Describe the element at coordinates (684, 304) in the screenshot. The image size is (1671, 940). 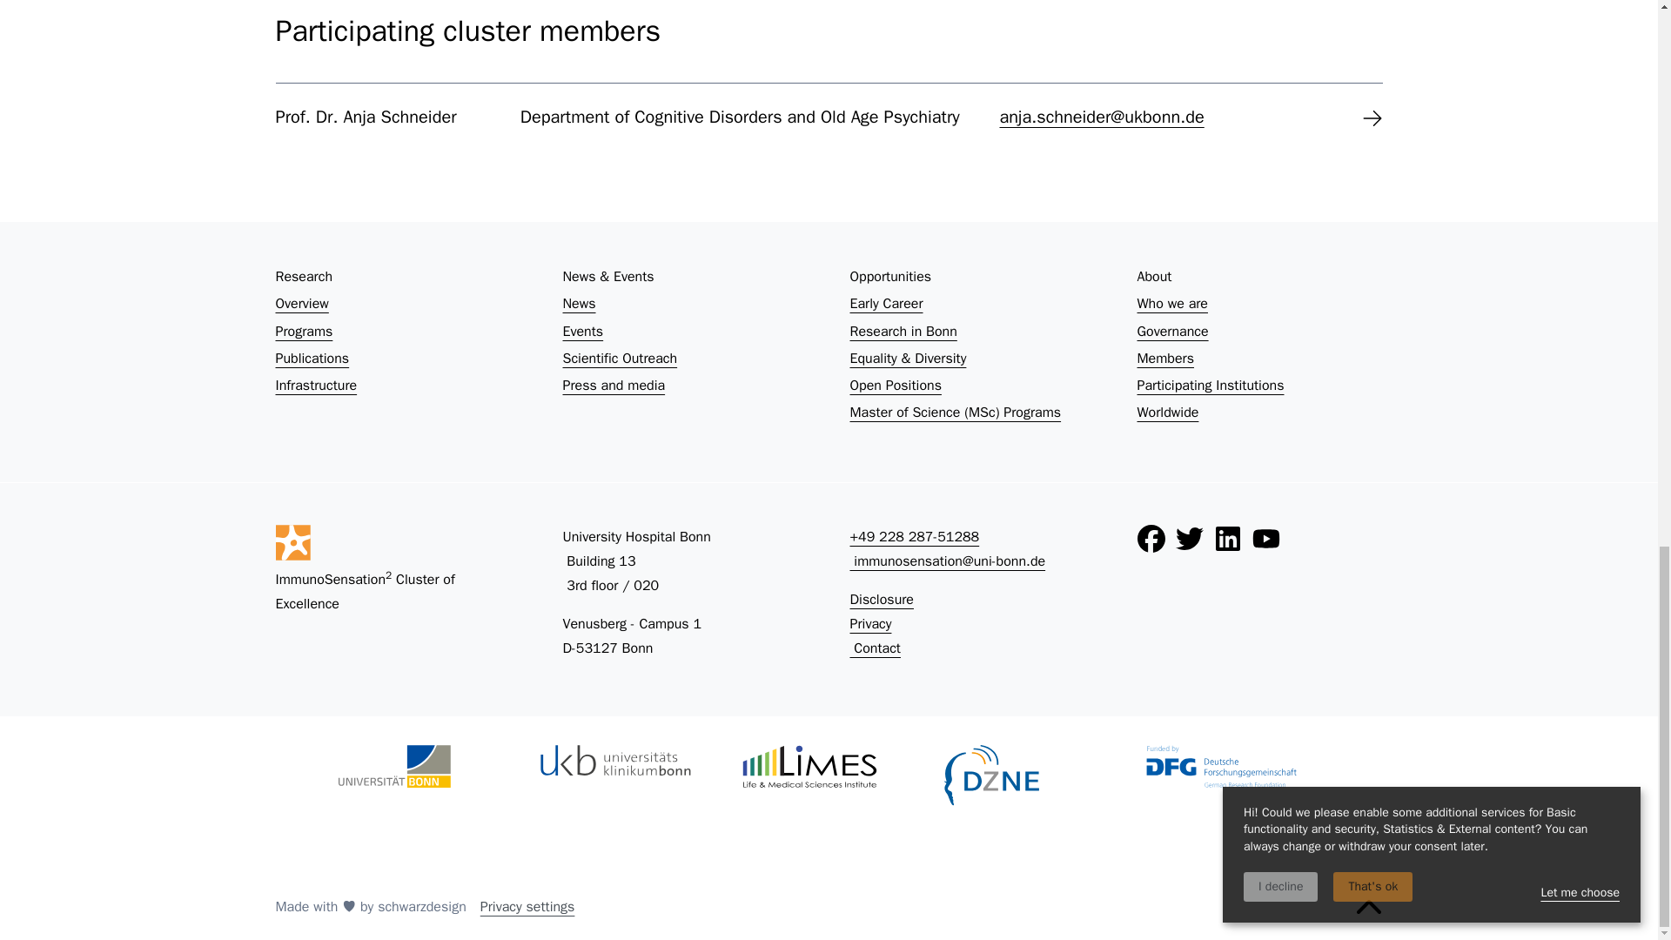
I see `News` at that location.